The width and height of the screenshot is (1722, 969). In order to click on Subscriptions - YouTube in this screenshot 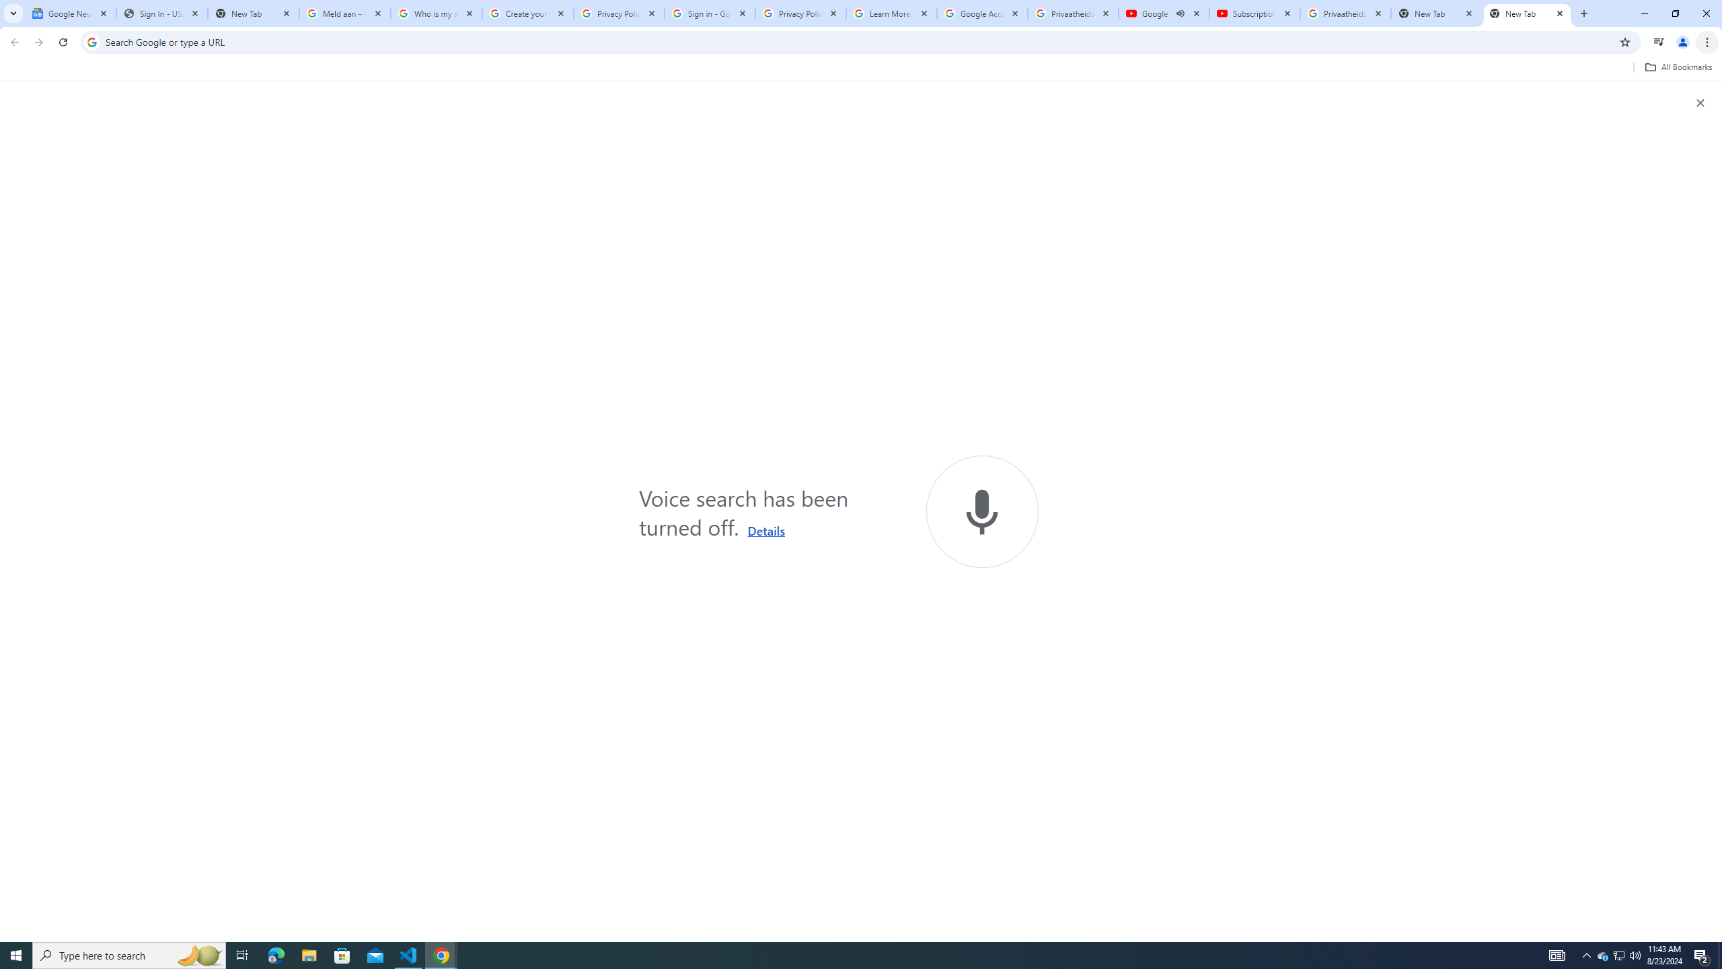, I will do `click(1255, 13)`.